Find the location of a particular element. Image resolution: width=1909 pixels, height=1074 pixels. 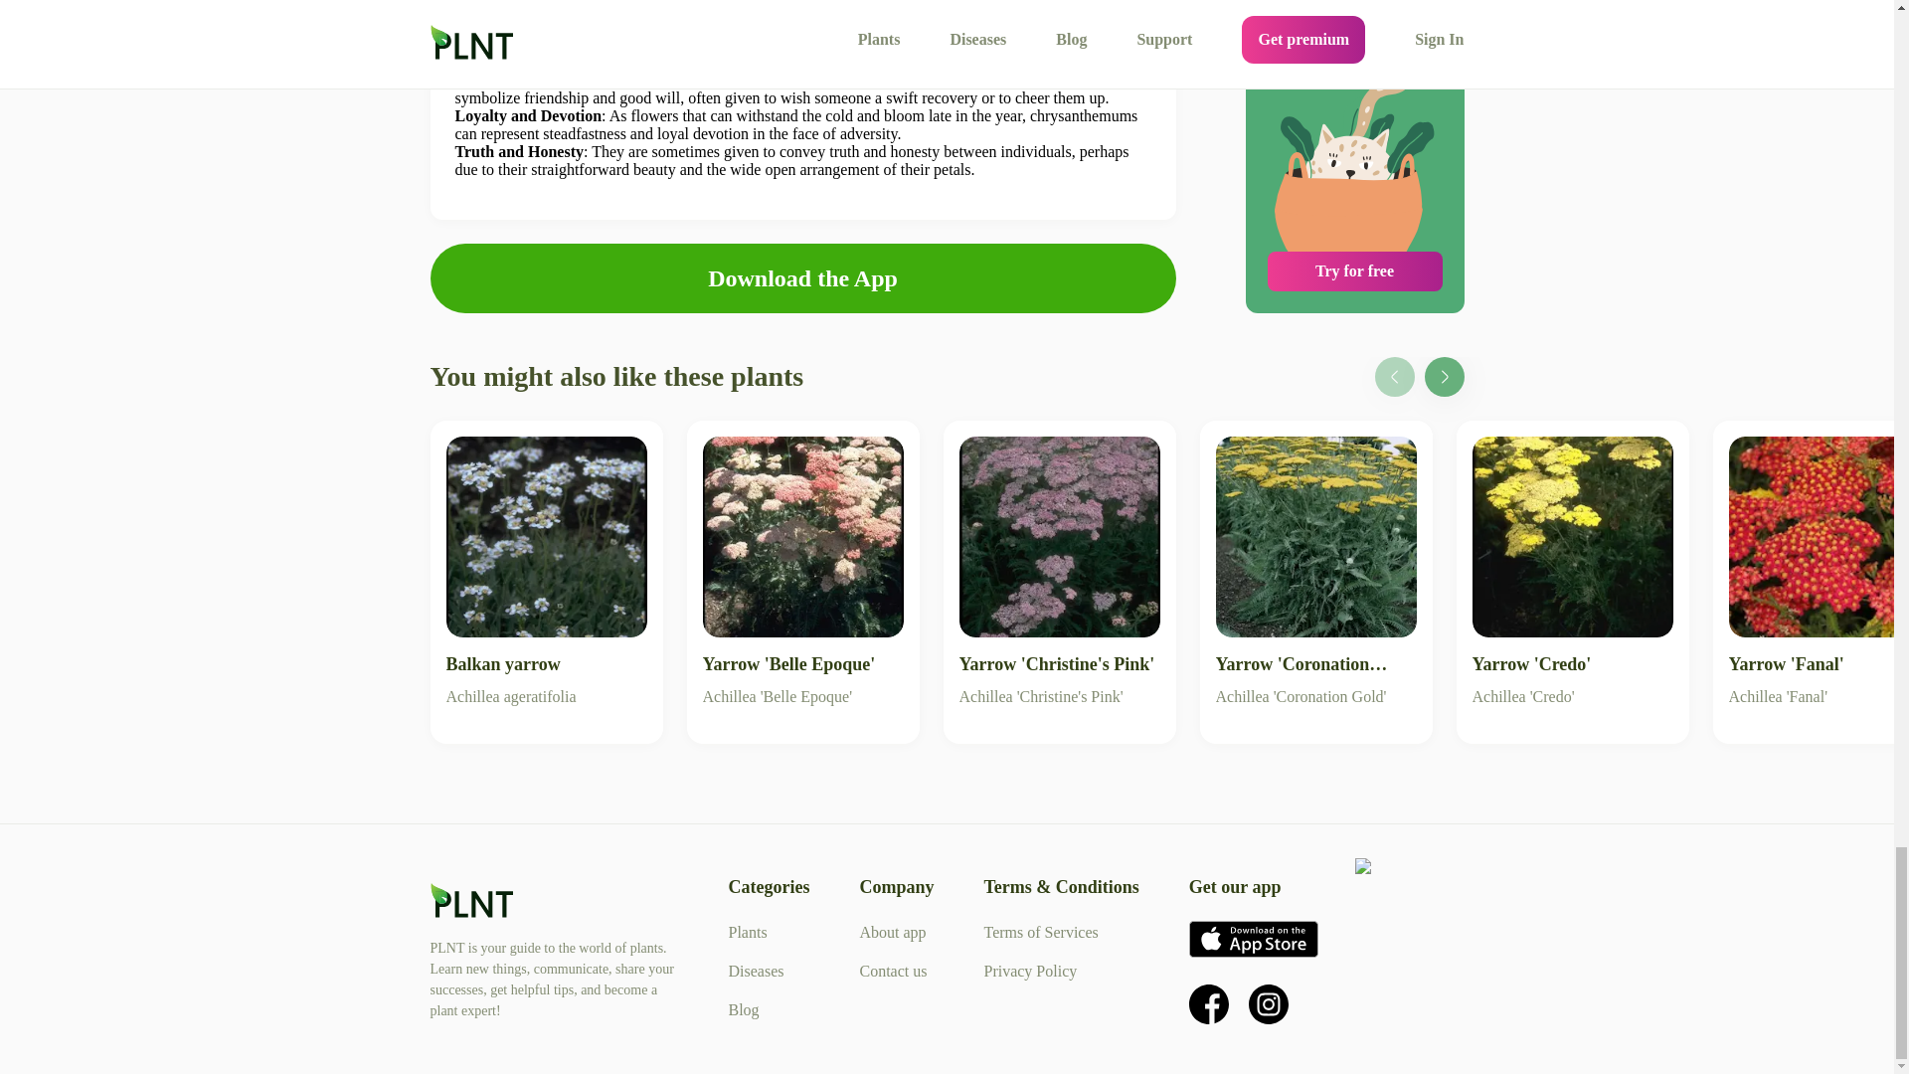

Download the App is located at coordinates (801, 278).